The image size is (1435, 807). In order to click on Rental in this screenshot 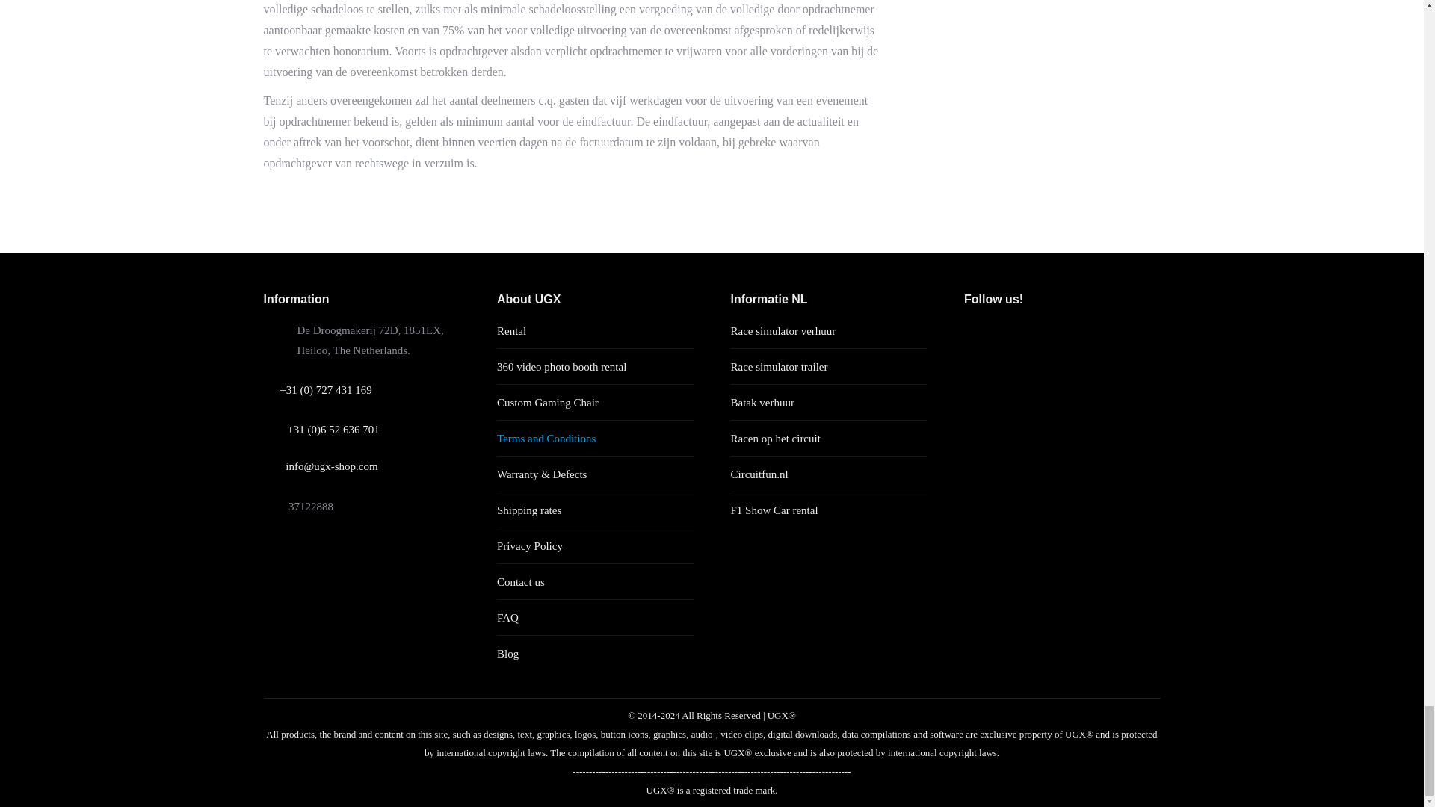, I will do `click(511, 330)`.